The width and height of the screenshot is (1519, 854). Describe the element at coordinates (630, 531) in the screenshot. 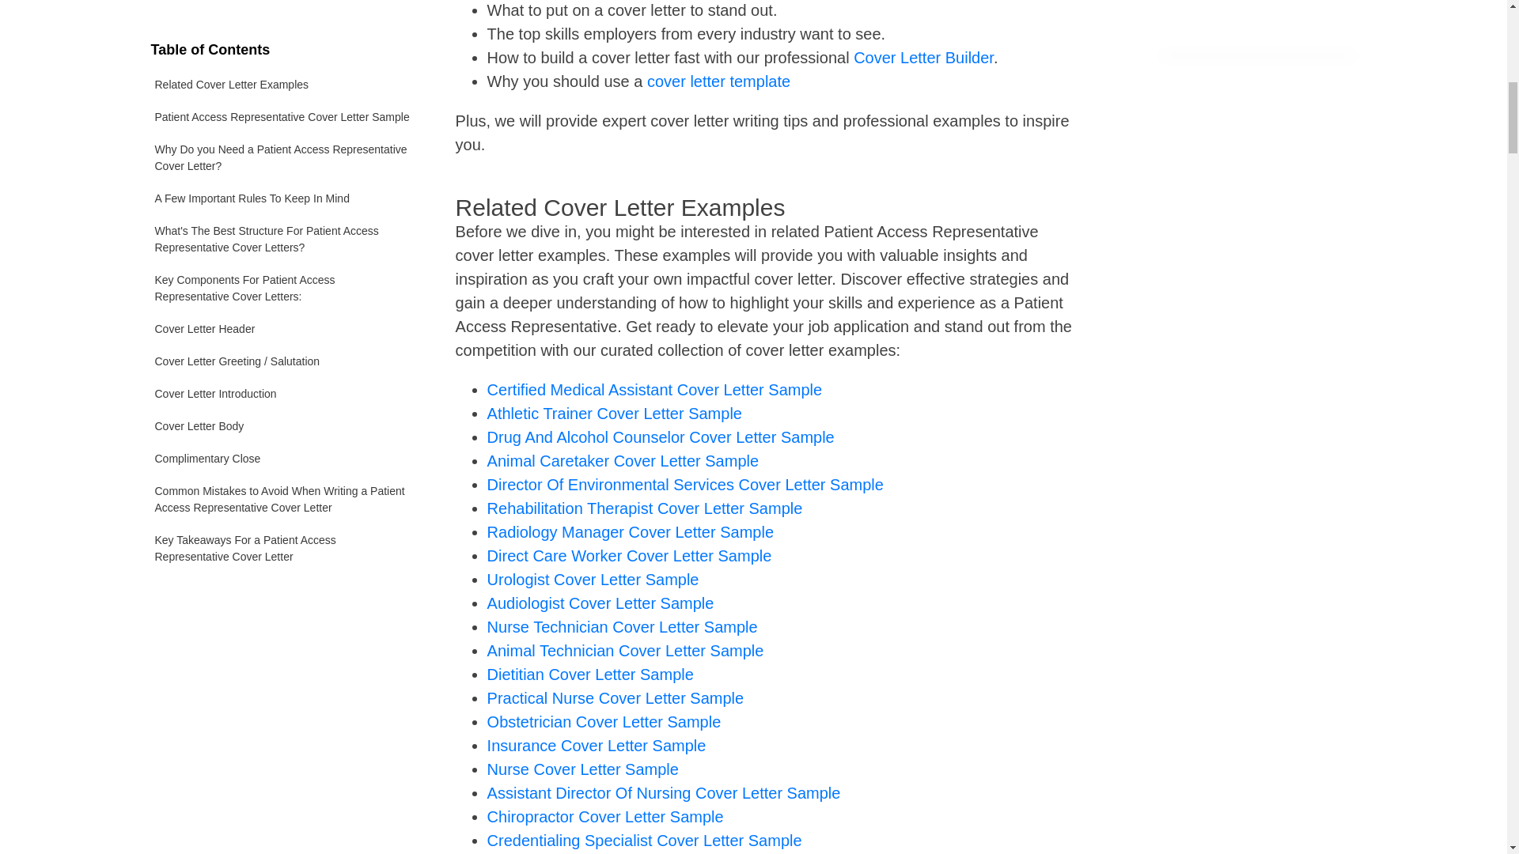

I see `Radiology Manager Cover Letter Sample` at that location.